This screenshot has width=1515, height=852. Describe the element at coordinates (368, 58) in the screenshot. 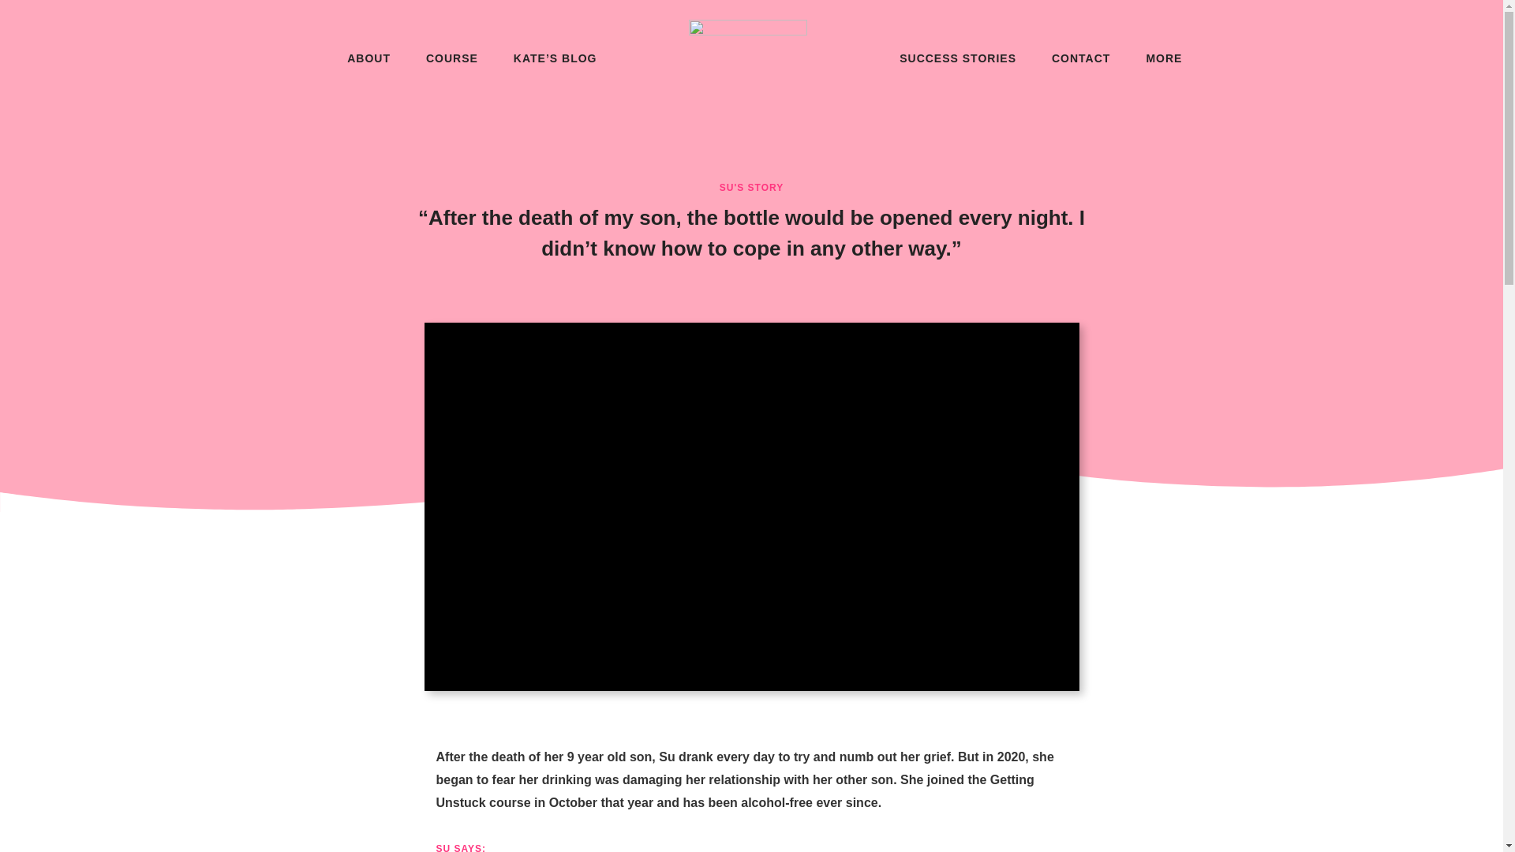

I see `ABOUT` at that location.